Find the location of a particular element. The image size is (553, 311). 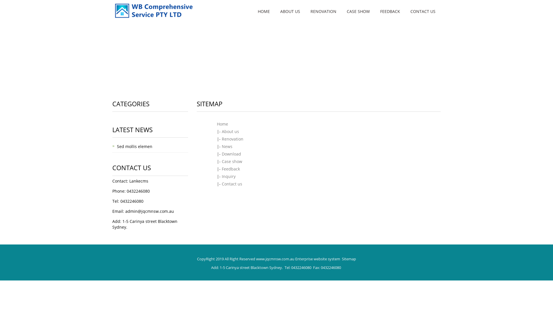

Home is located at coordinates (222, 124).